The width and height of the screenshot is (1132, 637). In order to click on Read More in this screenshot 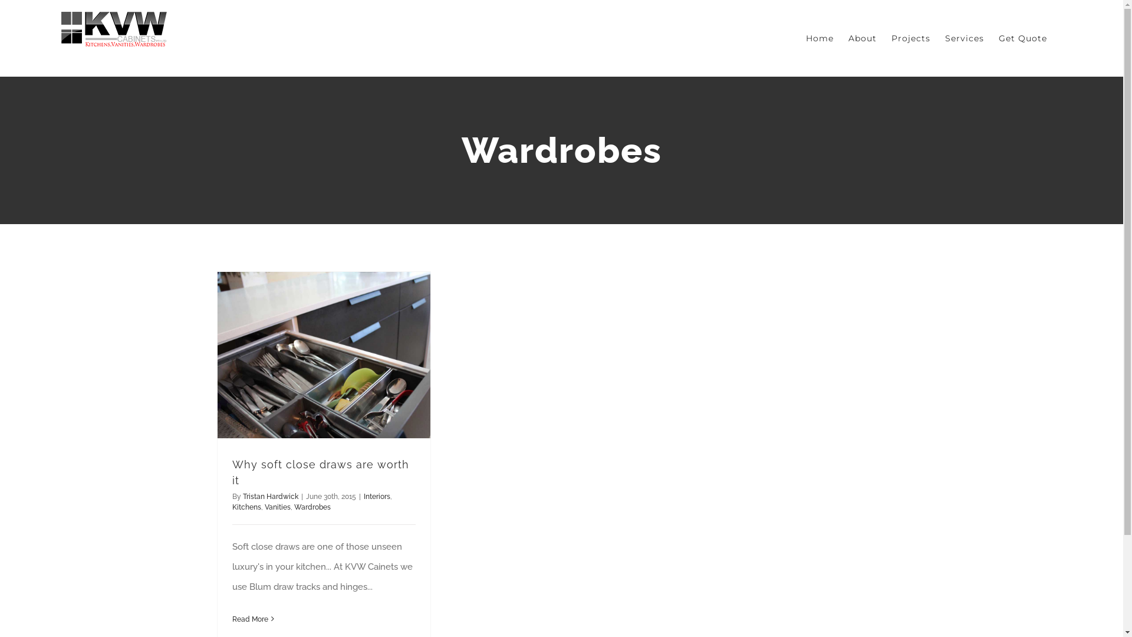, I will do `click(250, 619)`.